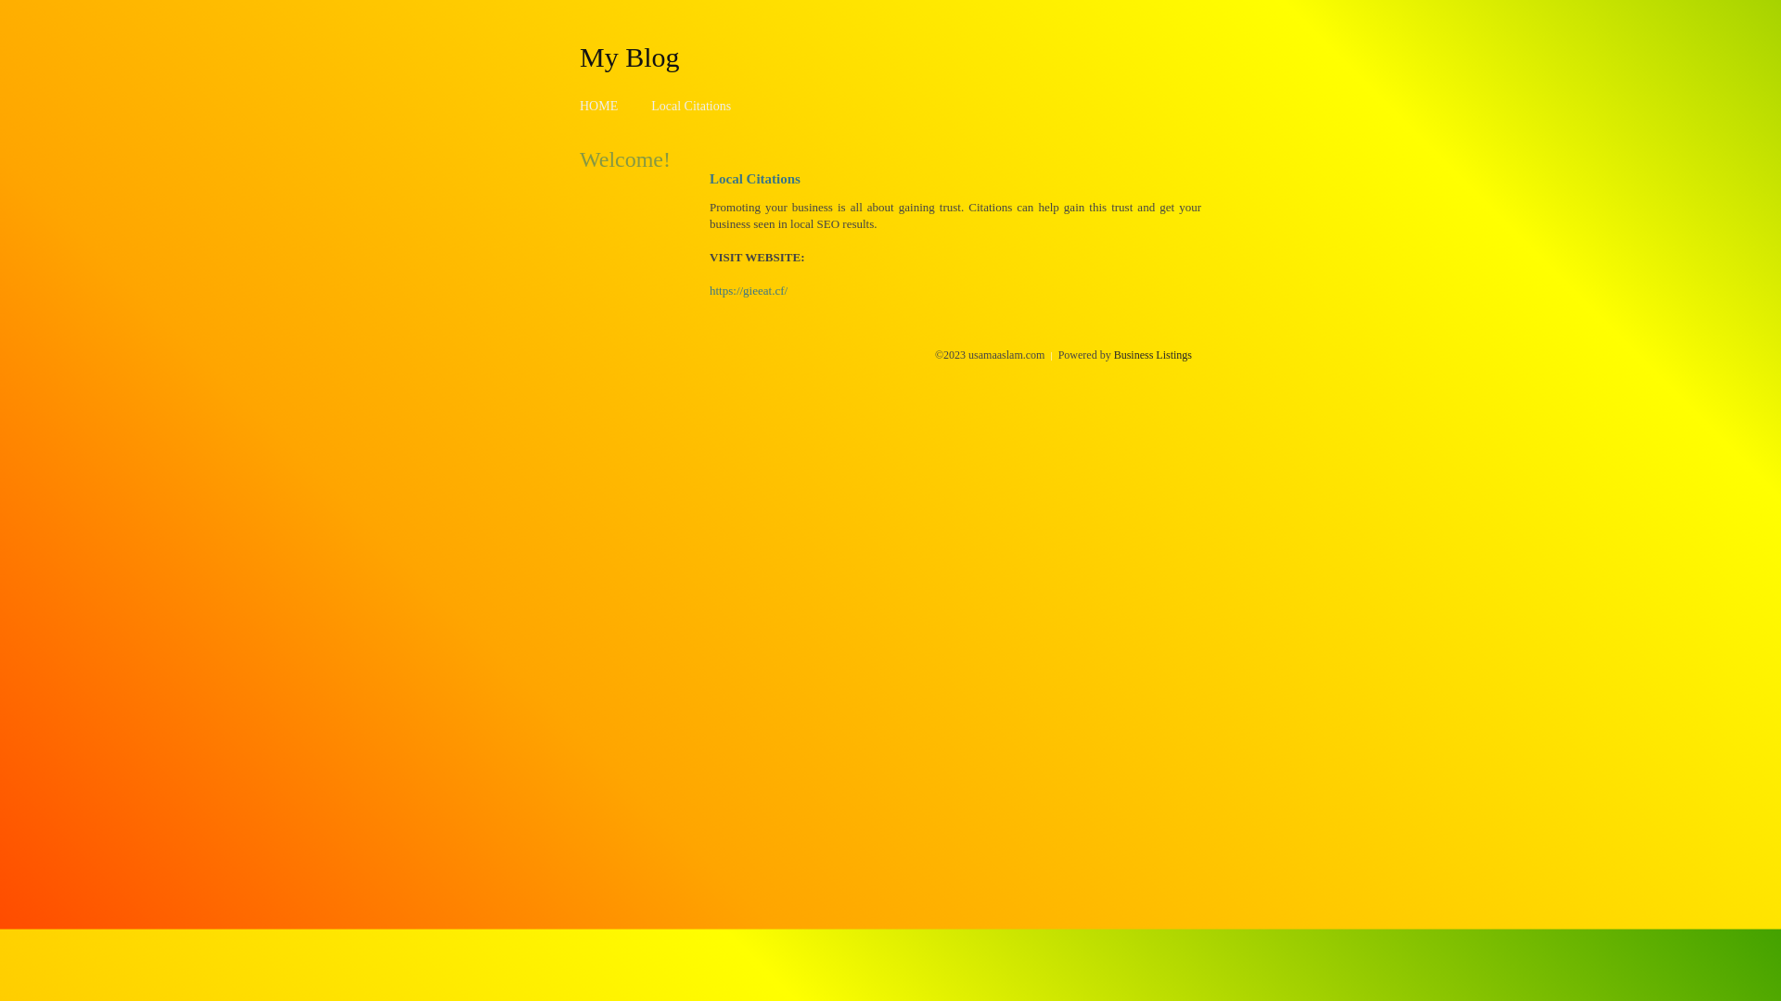 This screenshot has width=1781, height=1001. Describe the element at coordinates (749, 291) in the screenshot. I see `https://gieeat.cf/` at that location.